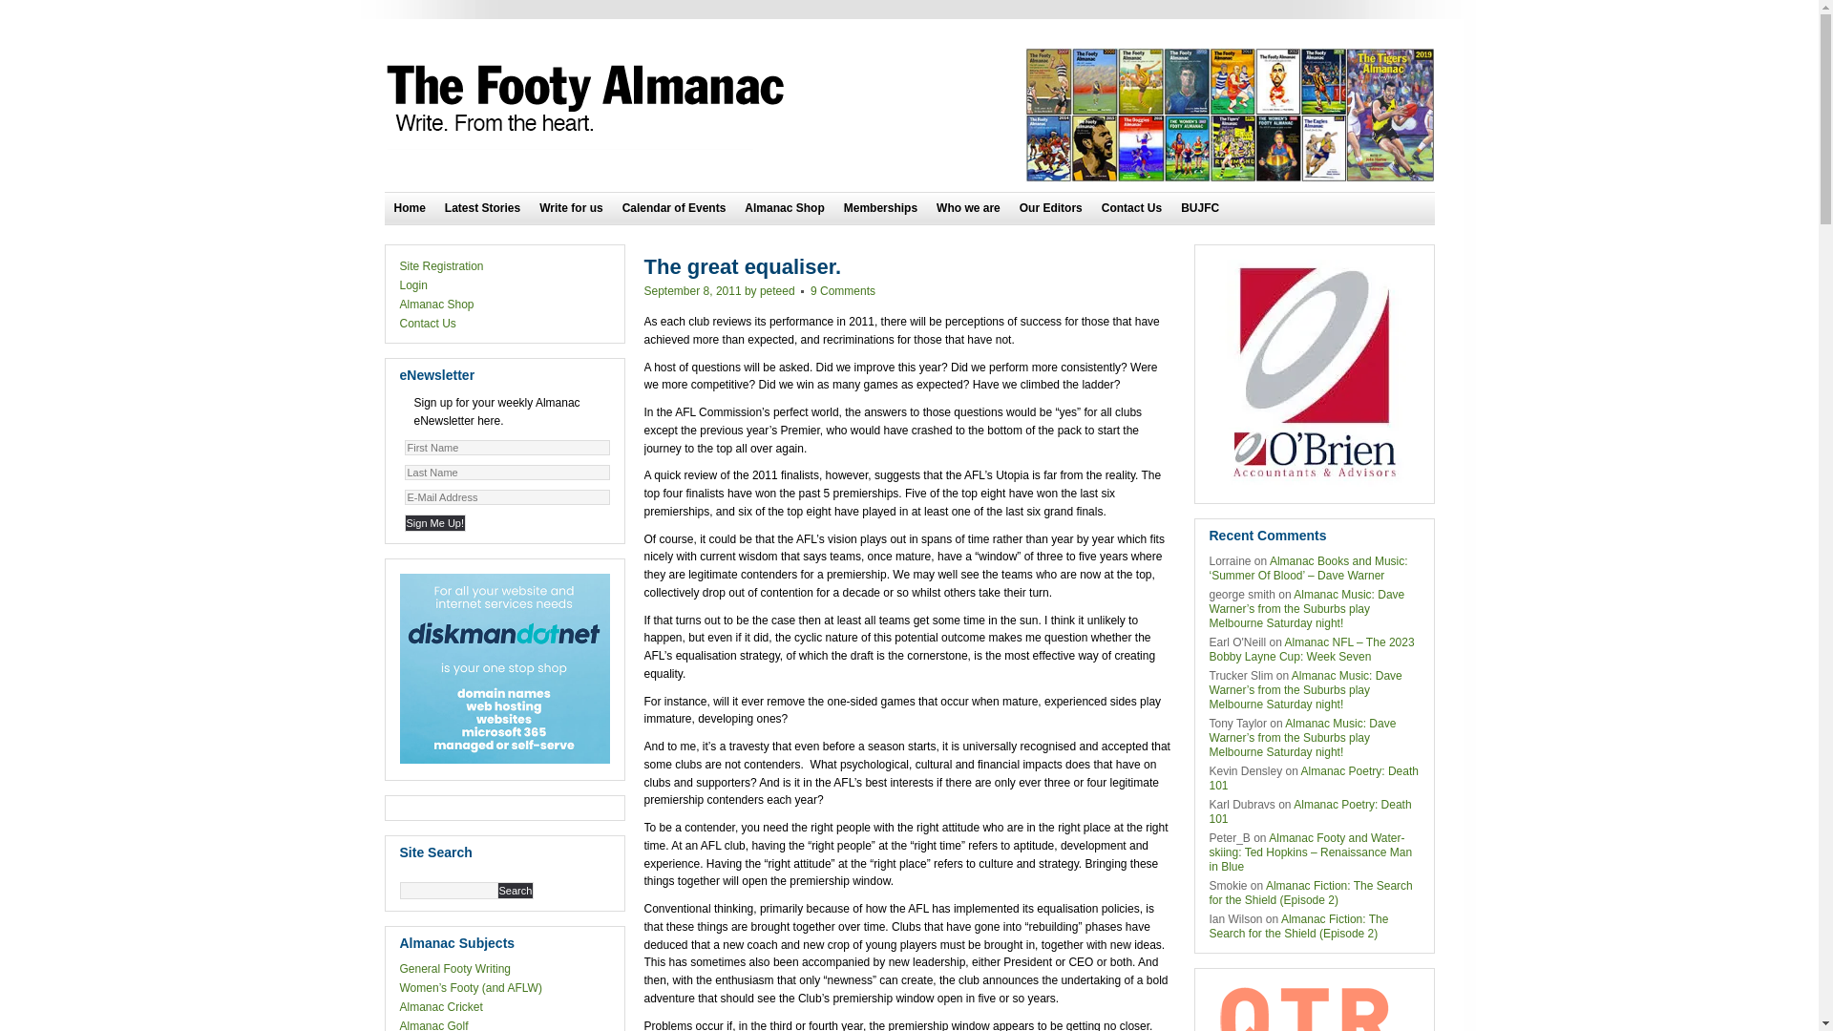 The height and width of the screenshot is (1031, 1833). I want to click on Sign Me Up!, so click(435, 523).